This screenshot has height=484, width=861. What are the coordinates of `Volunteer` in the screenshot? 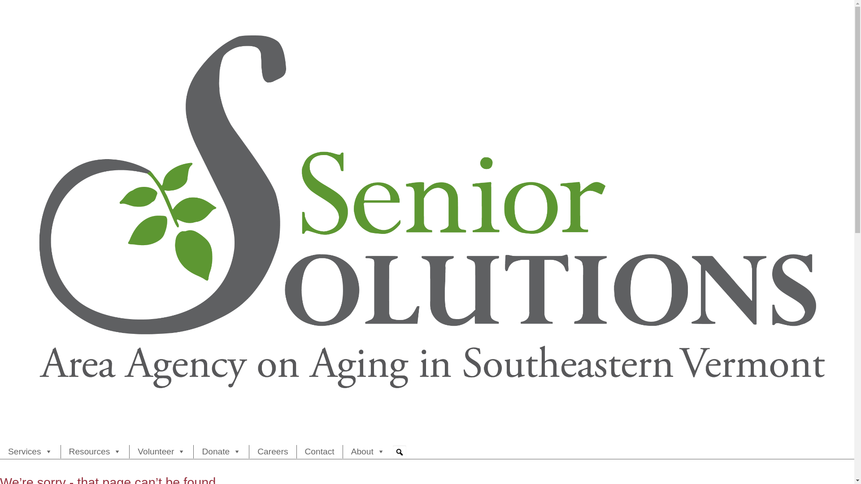 It's located at (161, 451).